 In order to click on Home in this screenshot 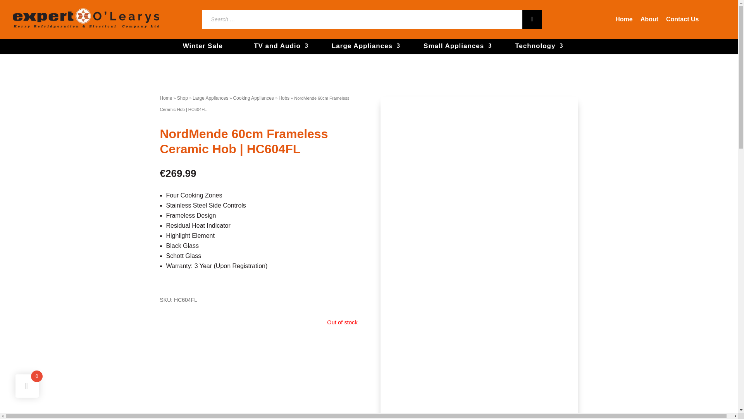, I will do `click(624, 19)`.